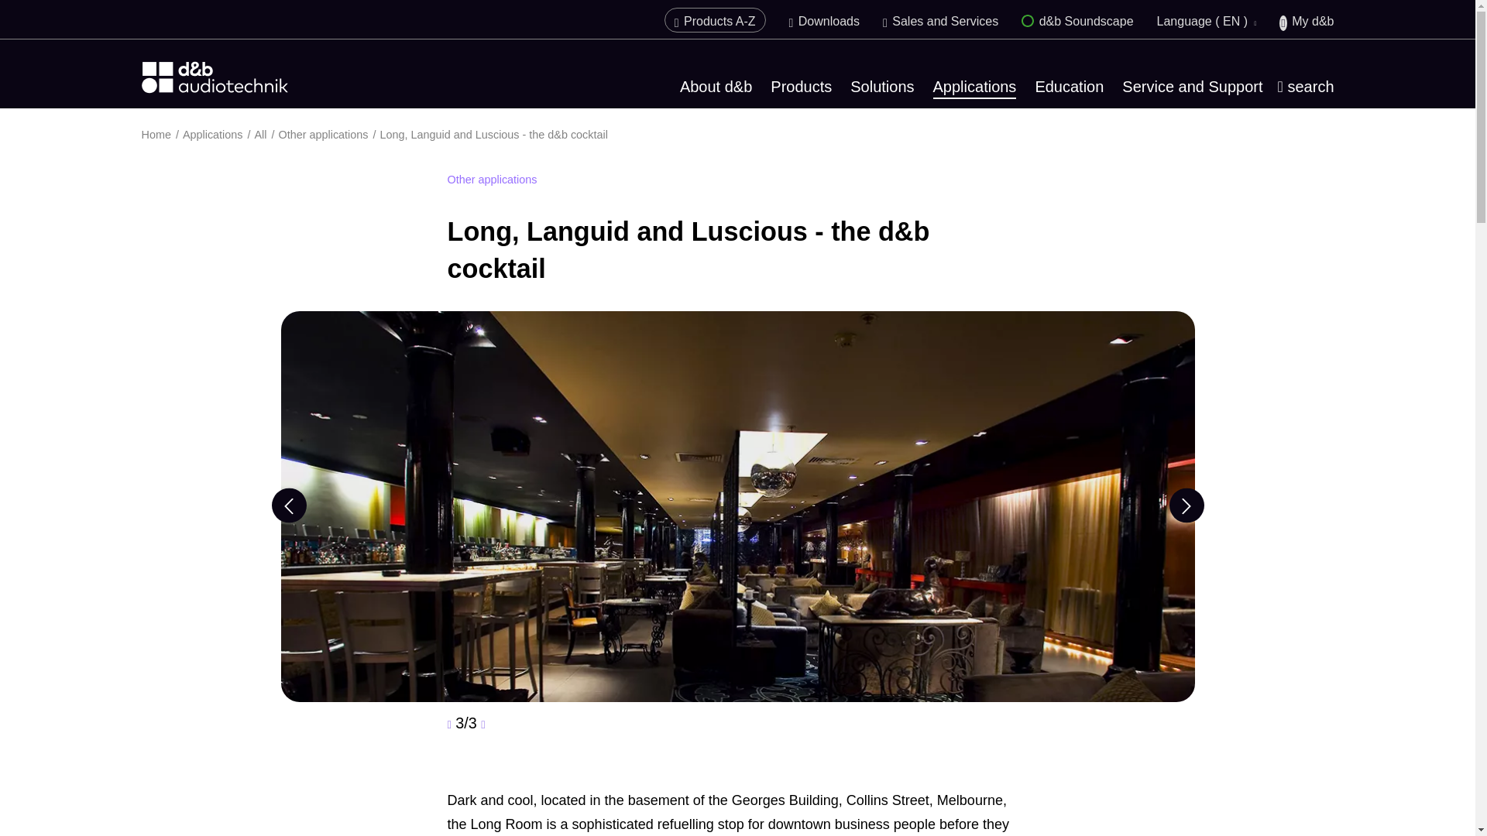  Describe the element at coordinates (1069, 87) in the screenshot. I see `Education` at that location.